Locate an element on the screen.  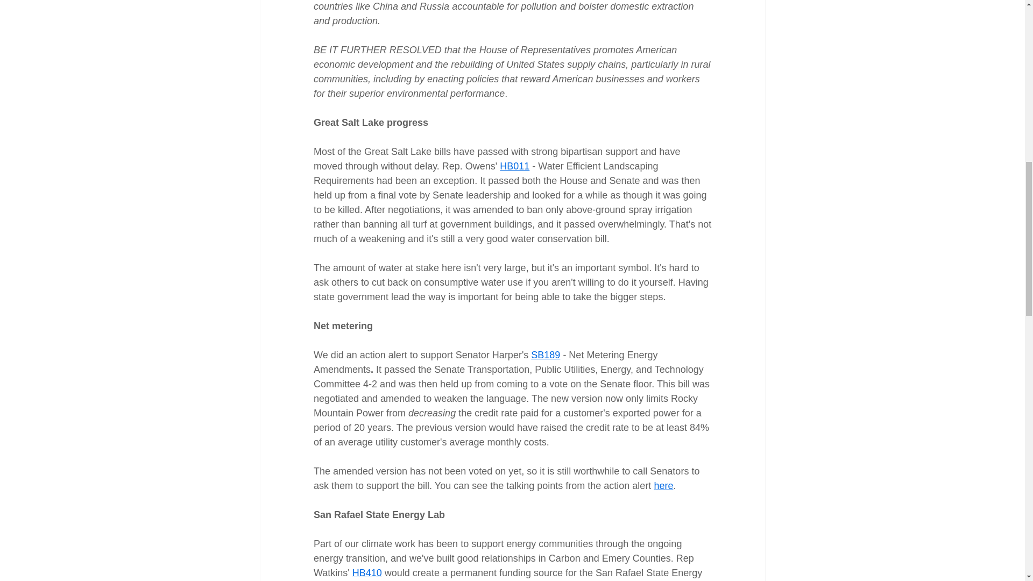
HB410 is located at coordinates (366, 572).